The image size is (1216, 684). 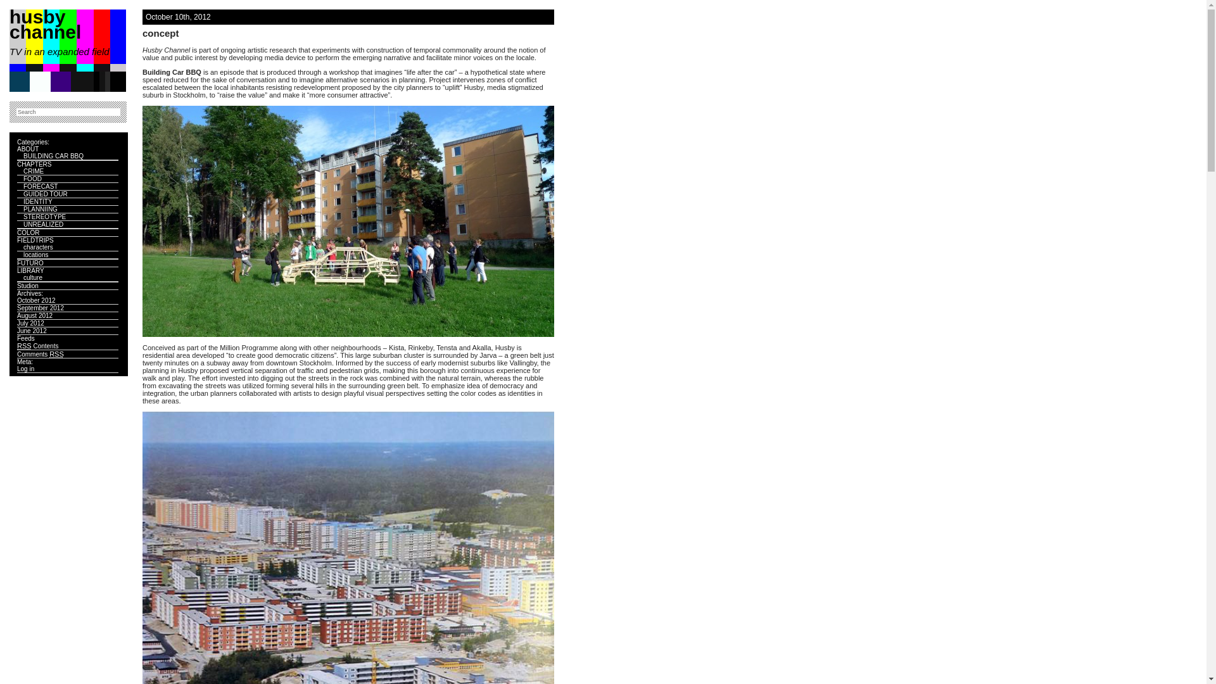 I want to click on husby channel, so click(x=46, y=24).